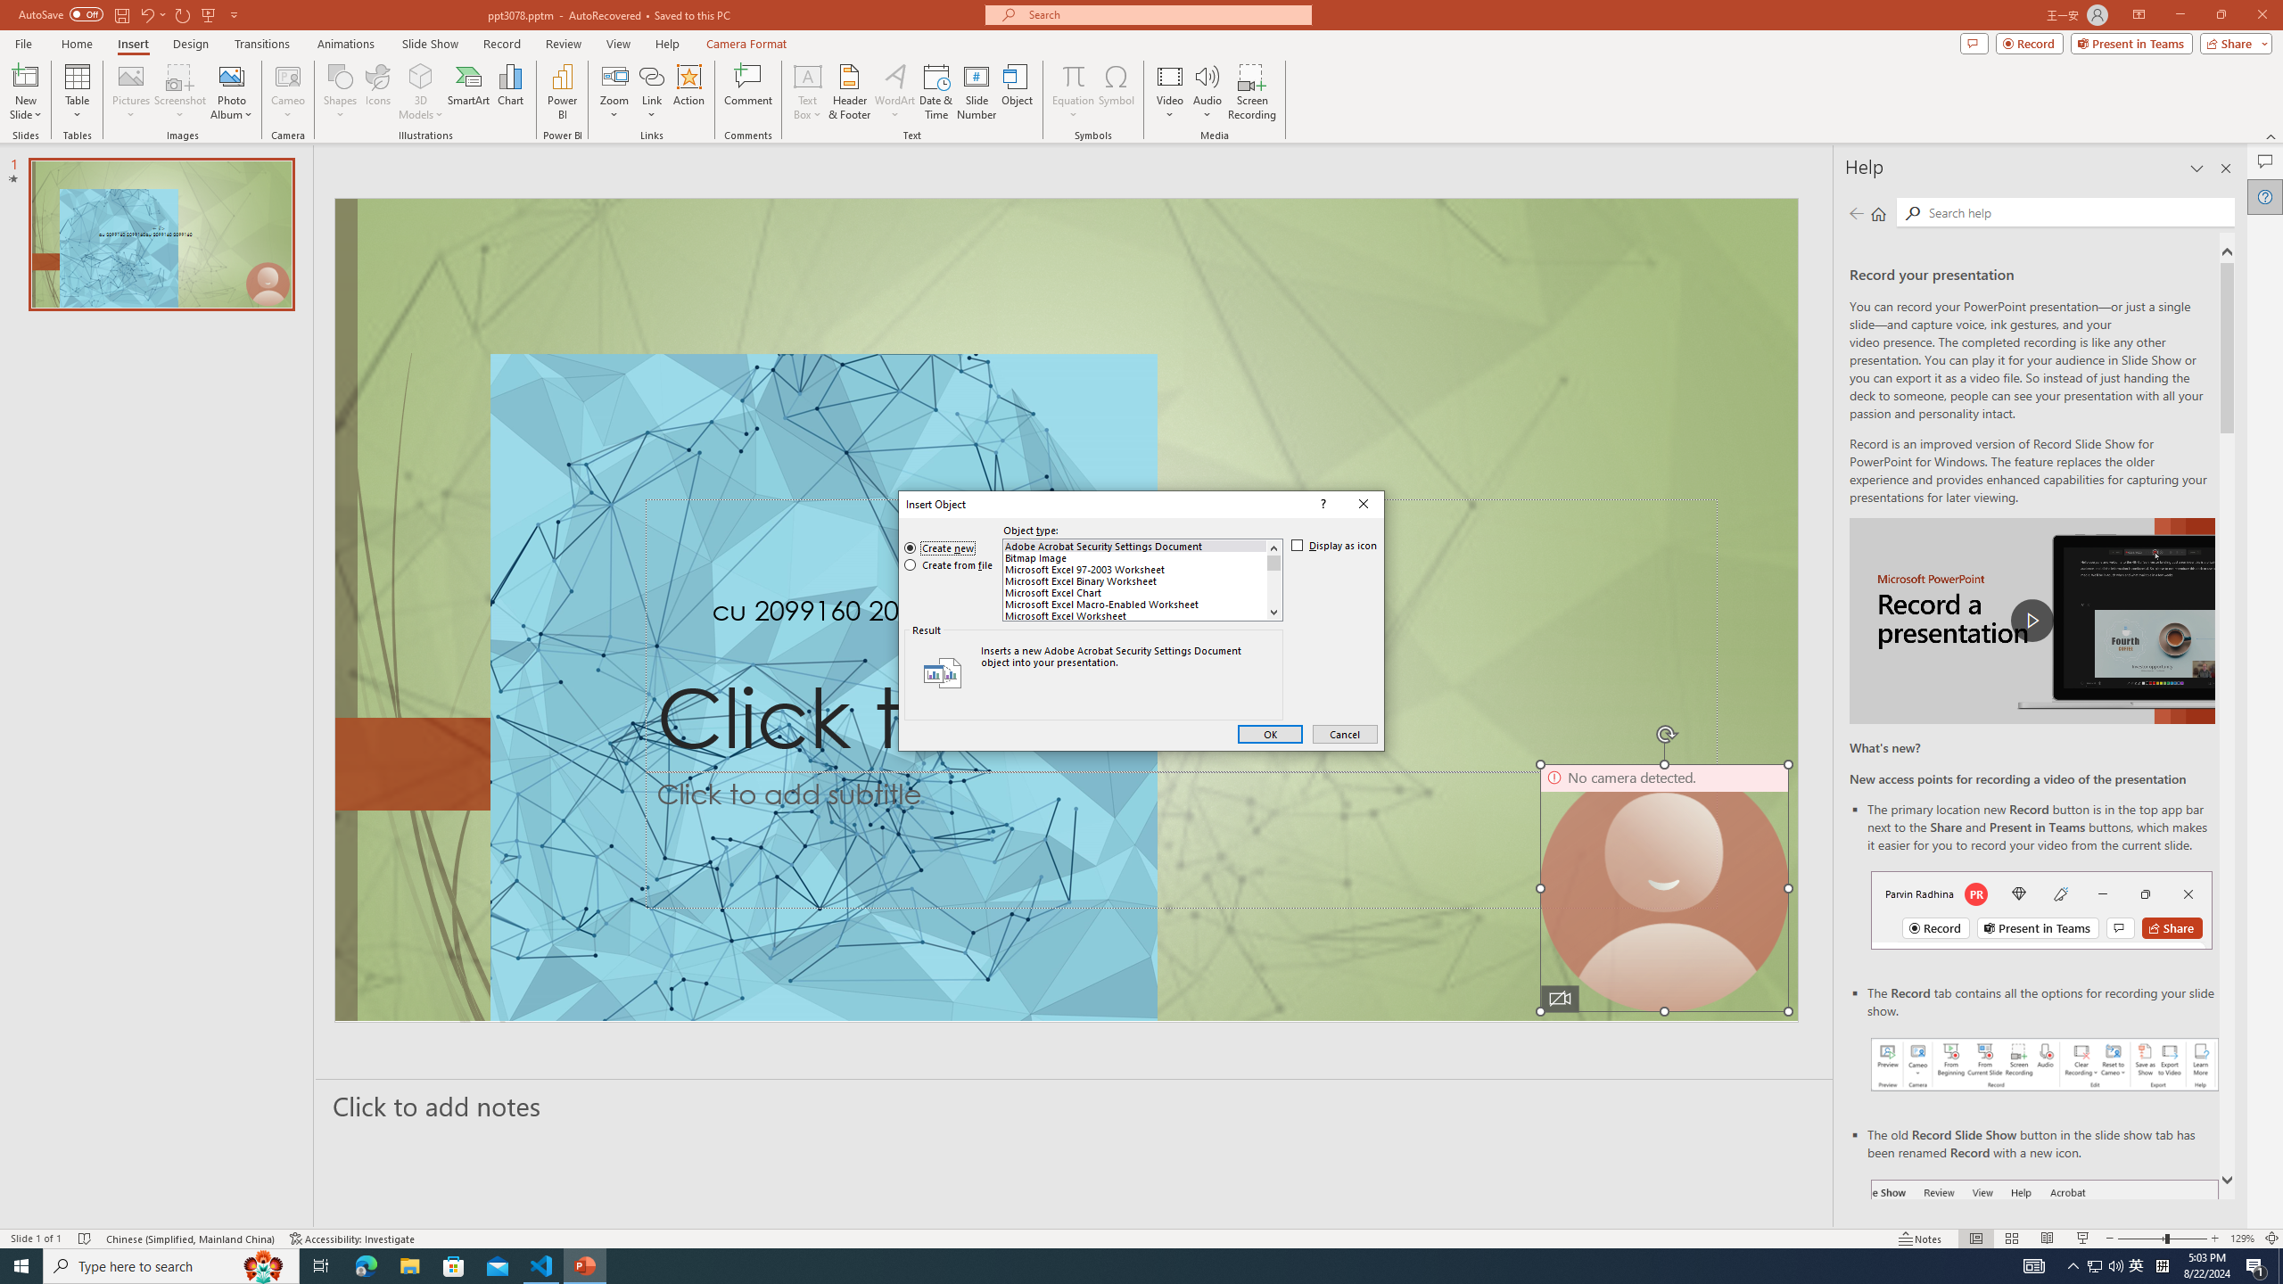  What do you see at coordinates (130, 92) in the screenshot?
I see `Pictures` at bounding box center [130, 92].